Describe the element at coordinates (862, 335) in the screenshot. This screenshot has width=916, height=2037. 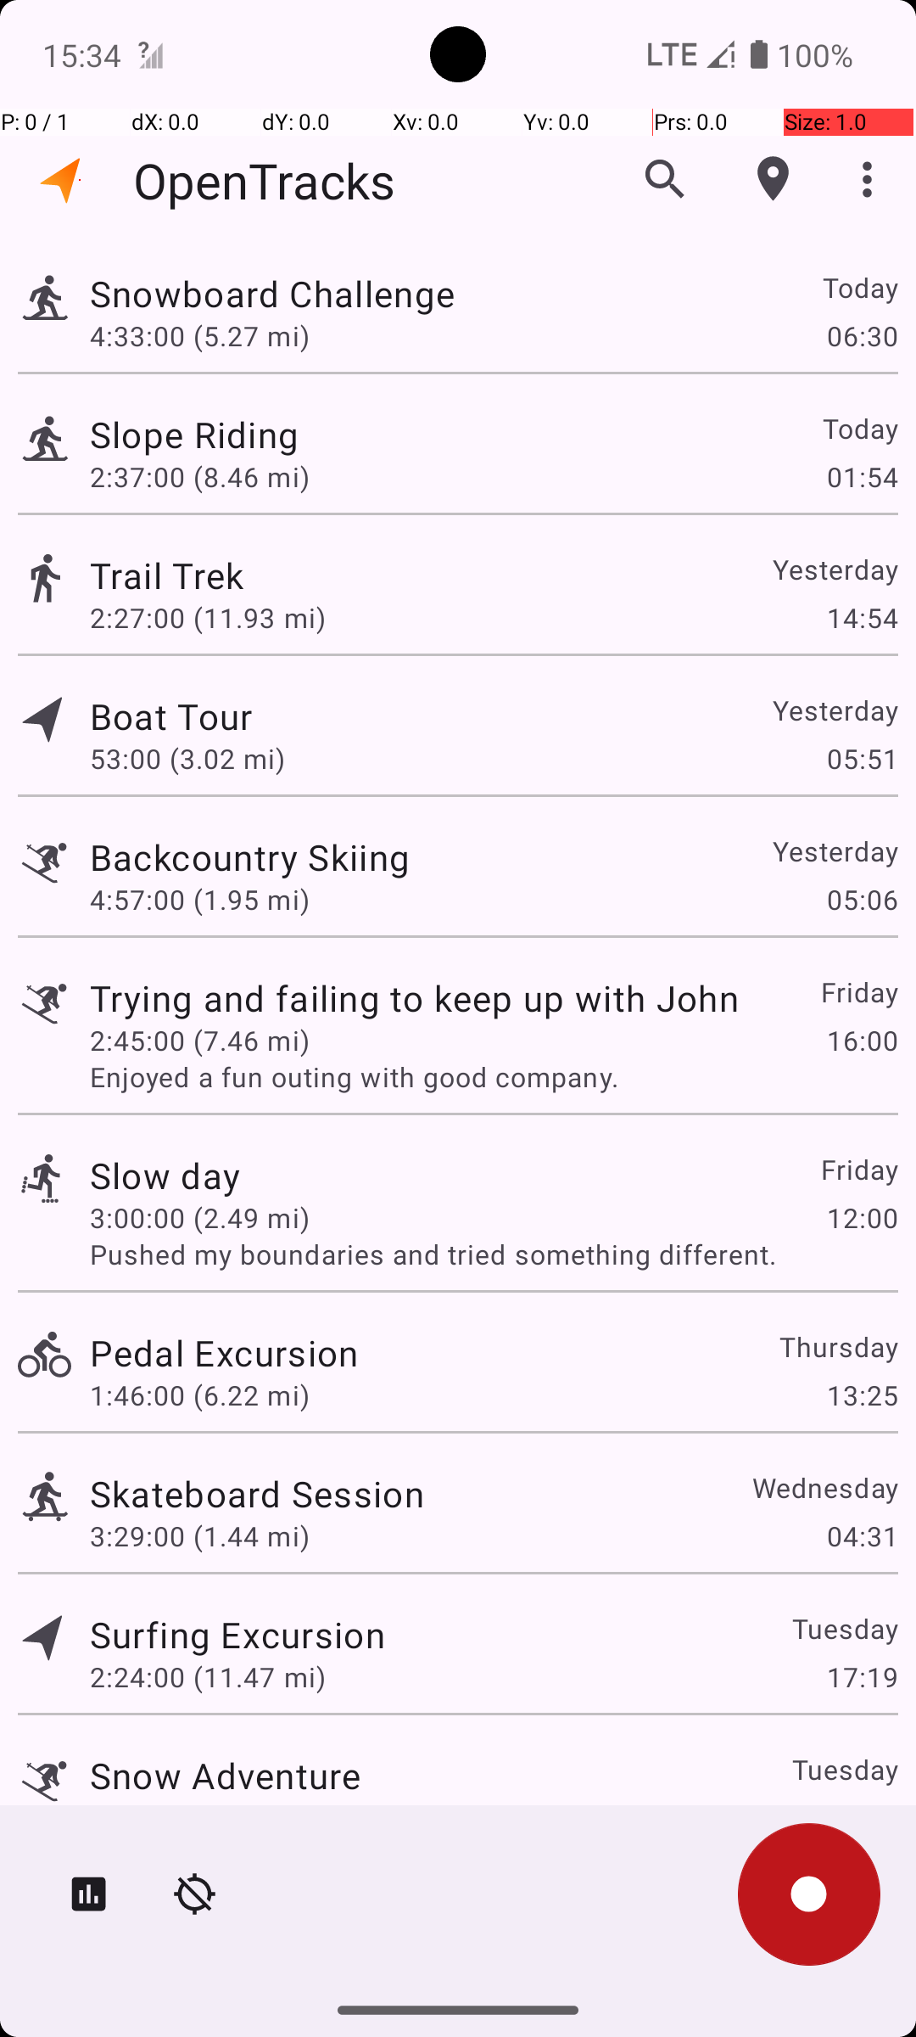
I see `06:30` at that location.